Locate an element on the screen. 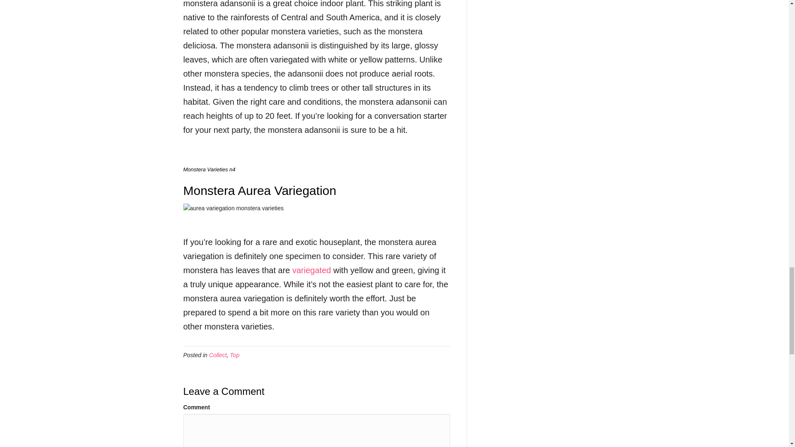 This screenshot has width=795, height=447. variegated is located at coordinates (311, 270).